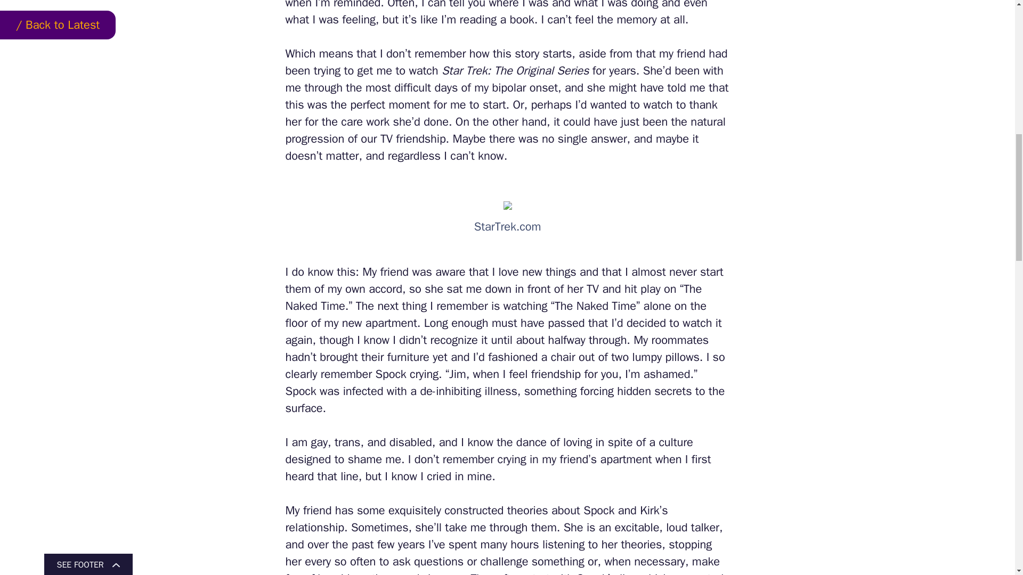  I want to click on FAN FILMS, so click(724, 150).